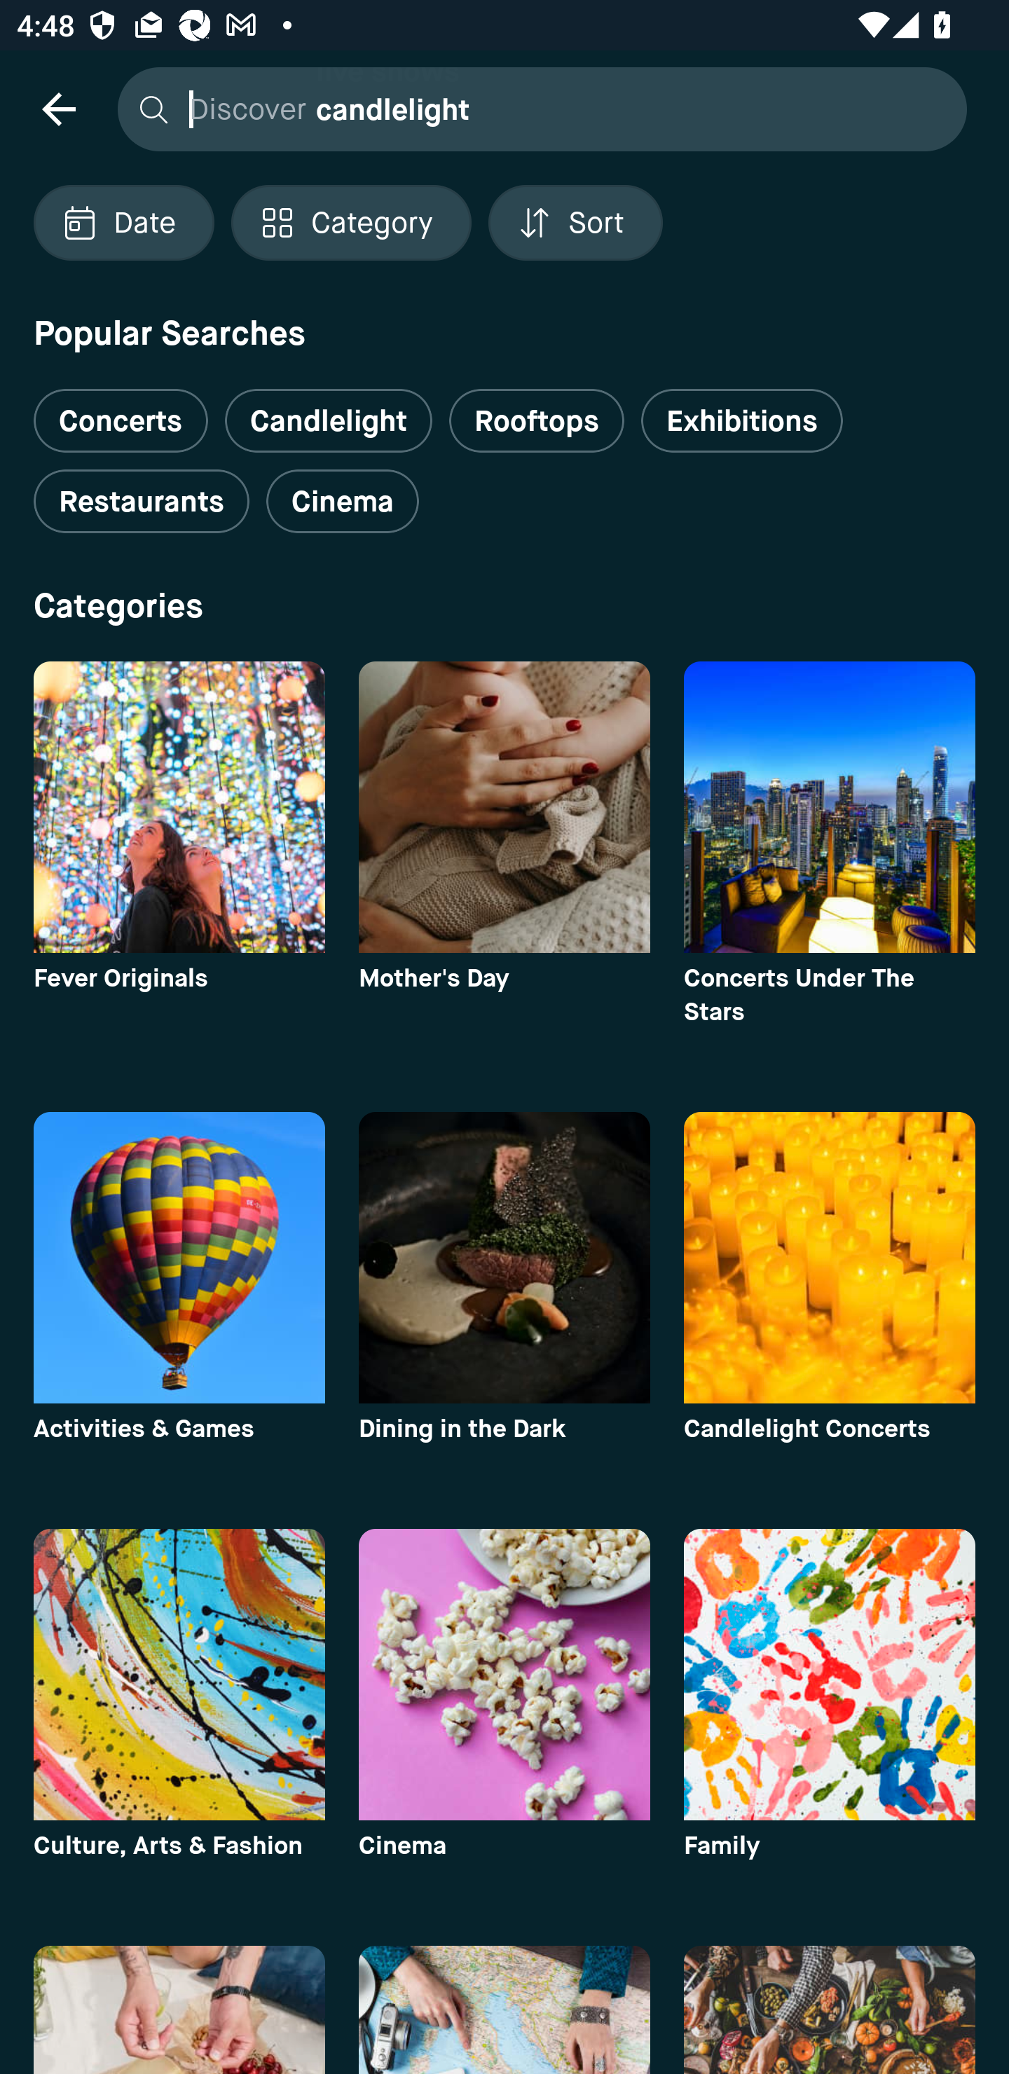 The width and height of the screenshot is (1009, 2074). Describe the element at coordinates (741, 420) in the screenshot. I see `Exhibitions` at that location.